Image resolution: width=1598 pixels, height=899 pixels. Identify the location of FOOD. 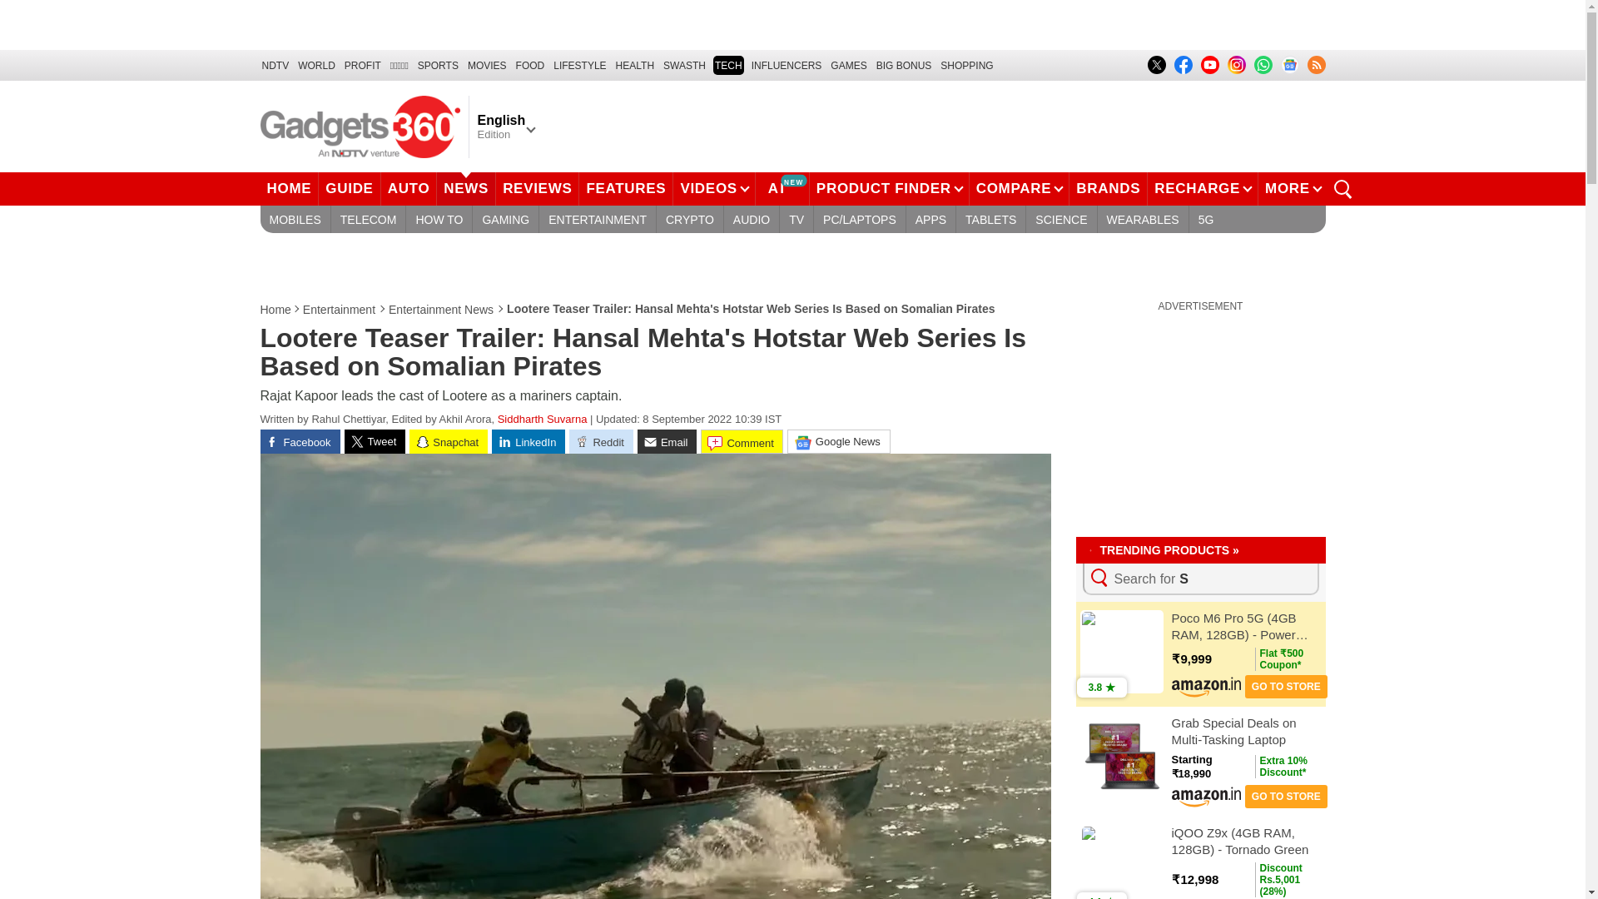
(530, 65).